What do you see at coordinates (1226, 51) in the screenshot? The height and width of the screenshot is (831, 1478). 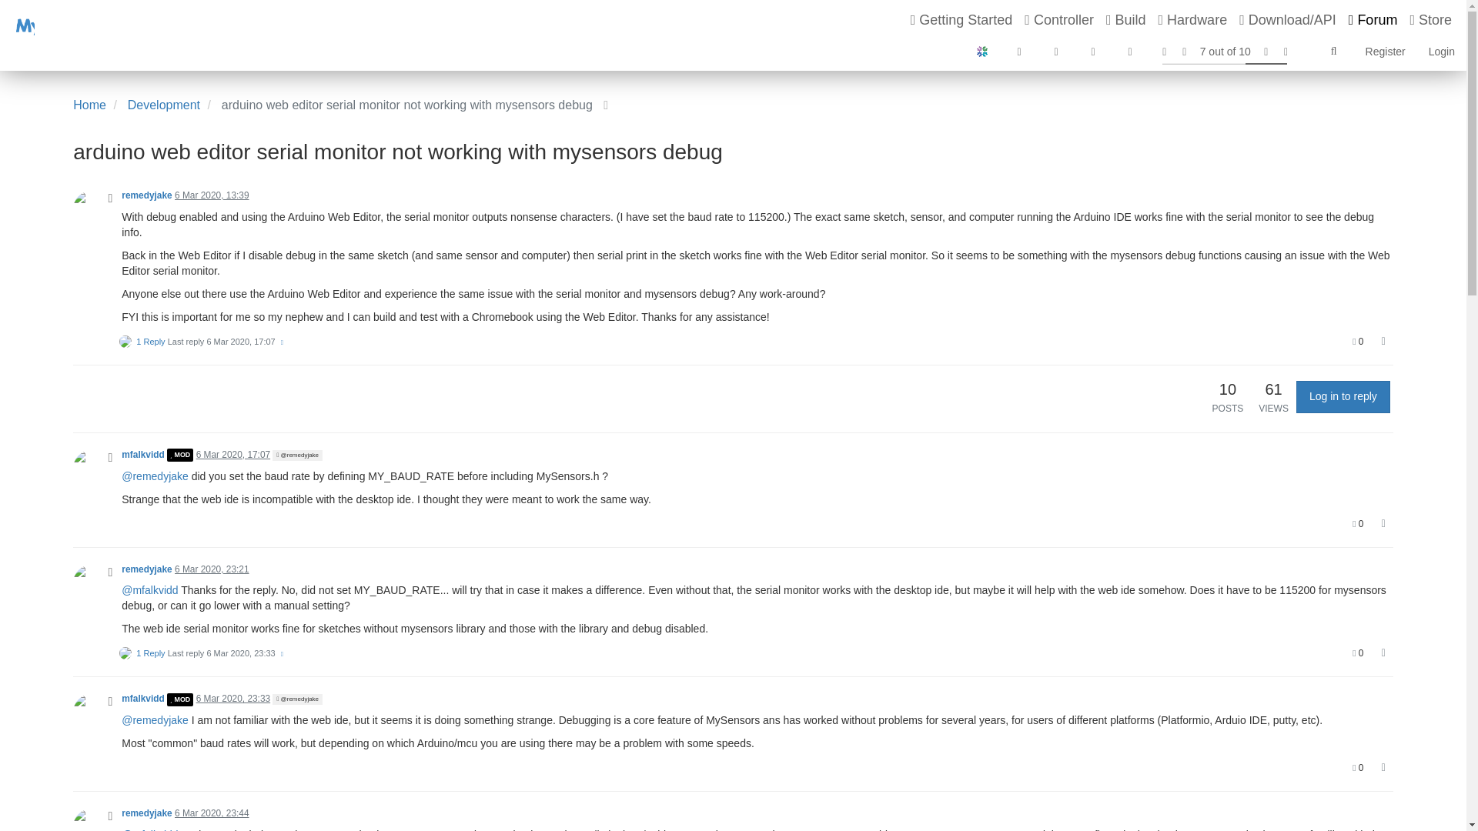 I see `7 out of 10` at bounding box center [1226, 51].